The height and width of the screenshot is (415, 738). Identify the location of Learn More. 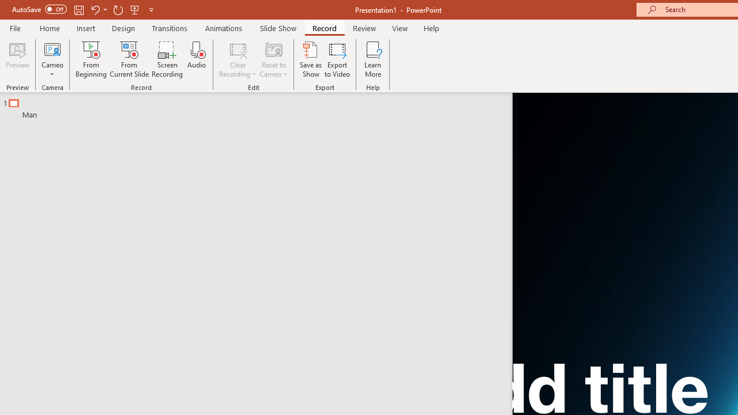
(372, 59).